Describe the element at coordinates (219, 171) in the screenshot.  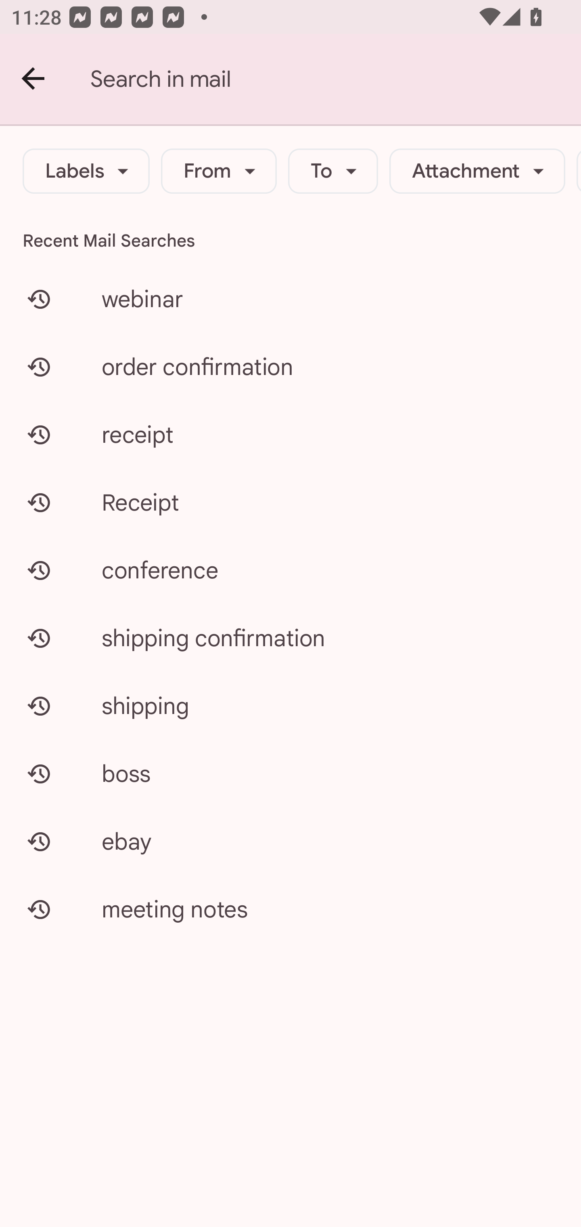
I see `From` at that location.